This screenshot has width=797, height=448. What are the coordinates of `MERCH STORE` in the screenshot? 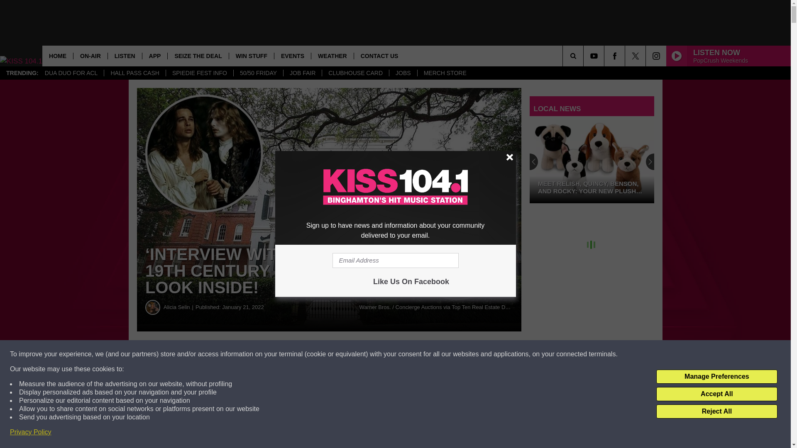 It's located at (445, 73).